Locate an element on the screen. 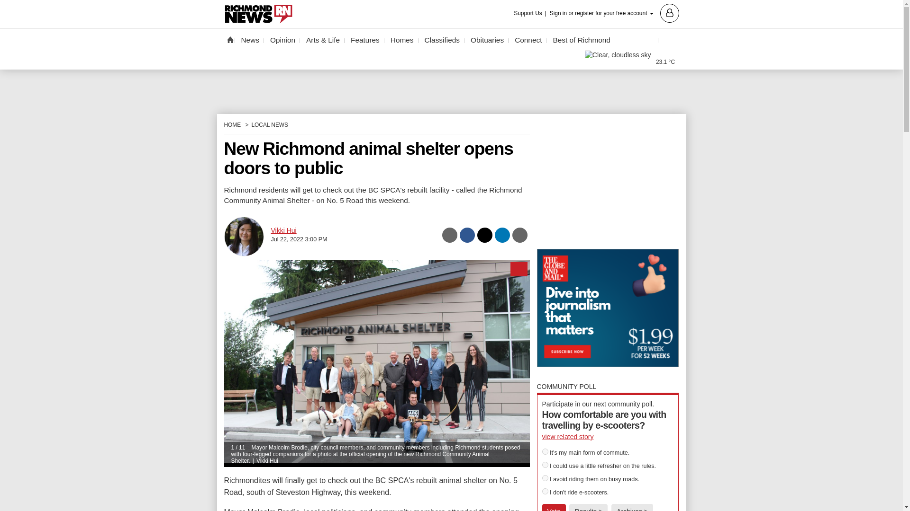 Image resolution: width=910 pixels, height=511 pixels. 121473 is located at coordinates (545, 478).